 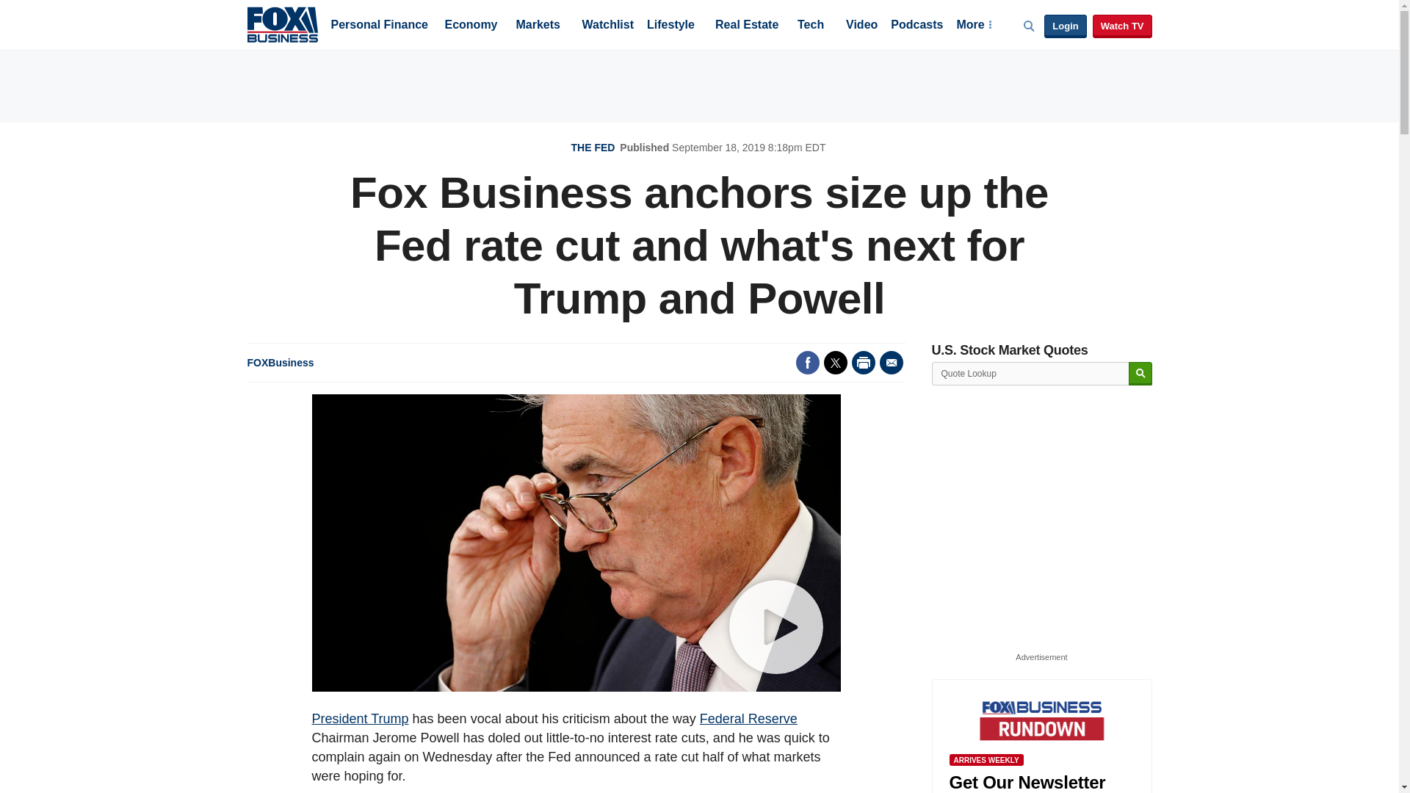 What do you see at coordinates (607, 26) in the screenshot?
I see `Watchlist` at bounding box center [607, 26].